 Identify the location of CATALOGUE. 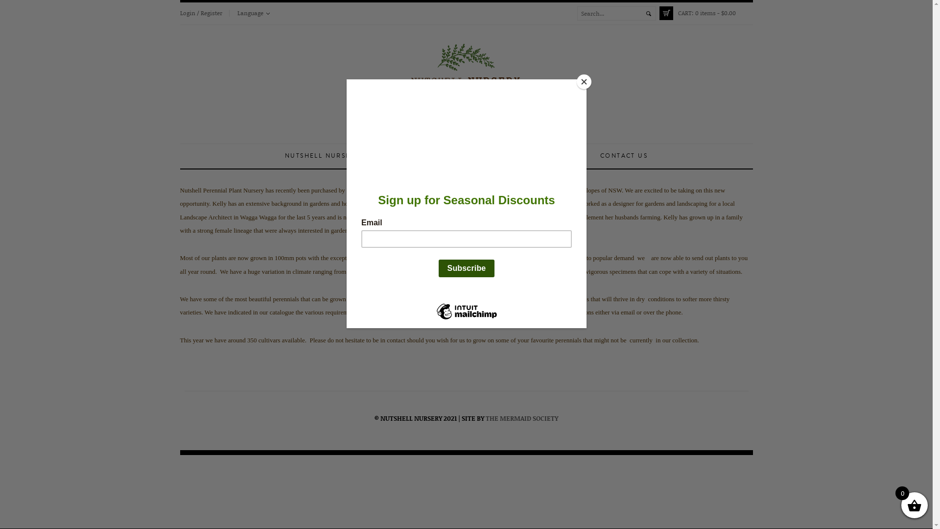
(520, 156).